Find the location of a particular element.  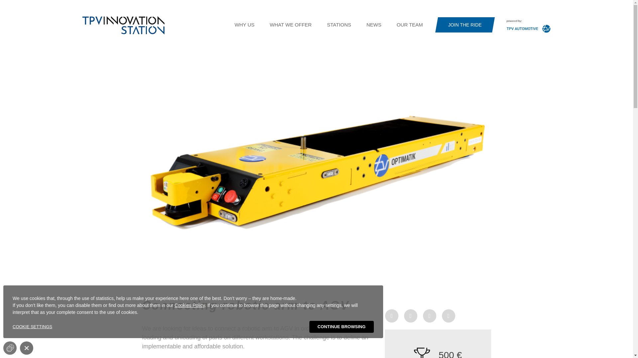

Connecting robotic arm to AGV is located at coordinates (246, 305).